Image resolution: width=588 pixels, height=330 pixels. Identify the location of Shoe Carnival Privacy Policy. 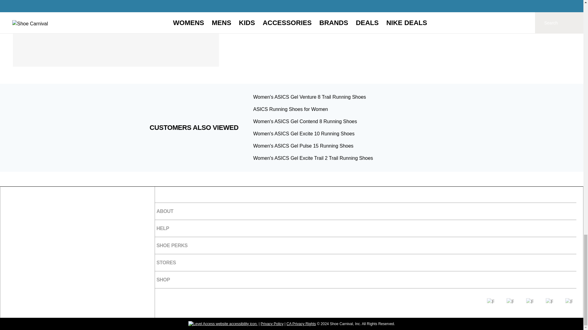
(272, 324).